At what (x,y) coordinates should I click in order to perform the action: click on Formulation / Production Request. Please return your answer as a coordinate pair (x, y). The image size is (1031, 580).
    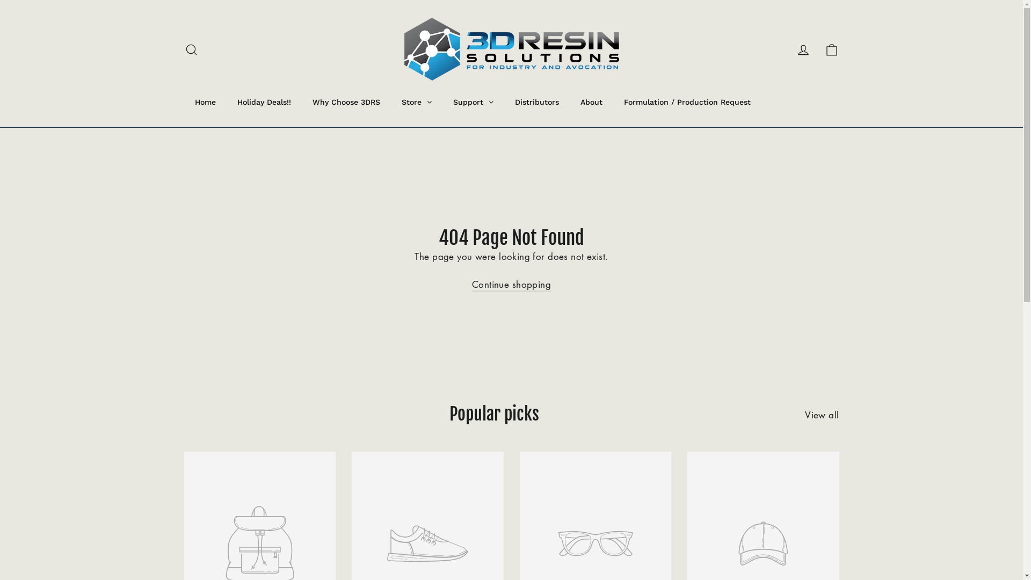
    Looking at the image, I should click on (687, 102).